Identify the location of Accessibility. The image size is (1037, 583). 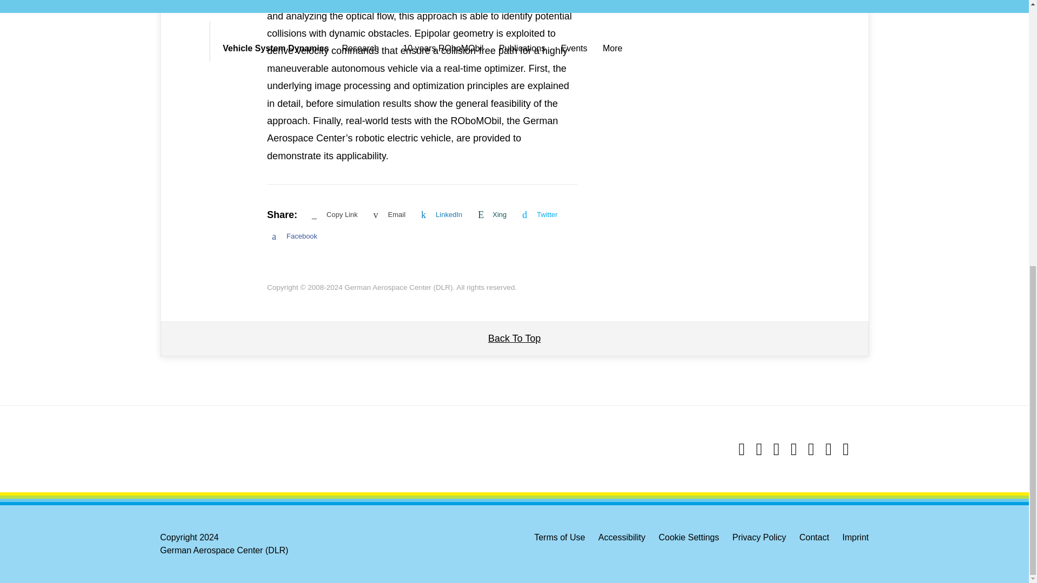
(621, 538).